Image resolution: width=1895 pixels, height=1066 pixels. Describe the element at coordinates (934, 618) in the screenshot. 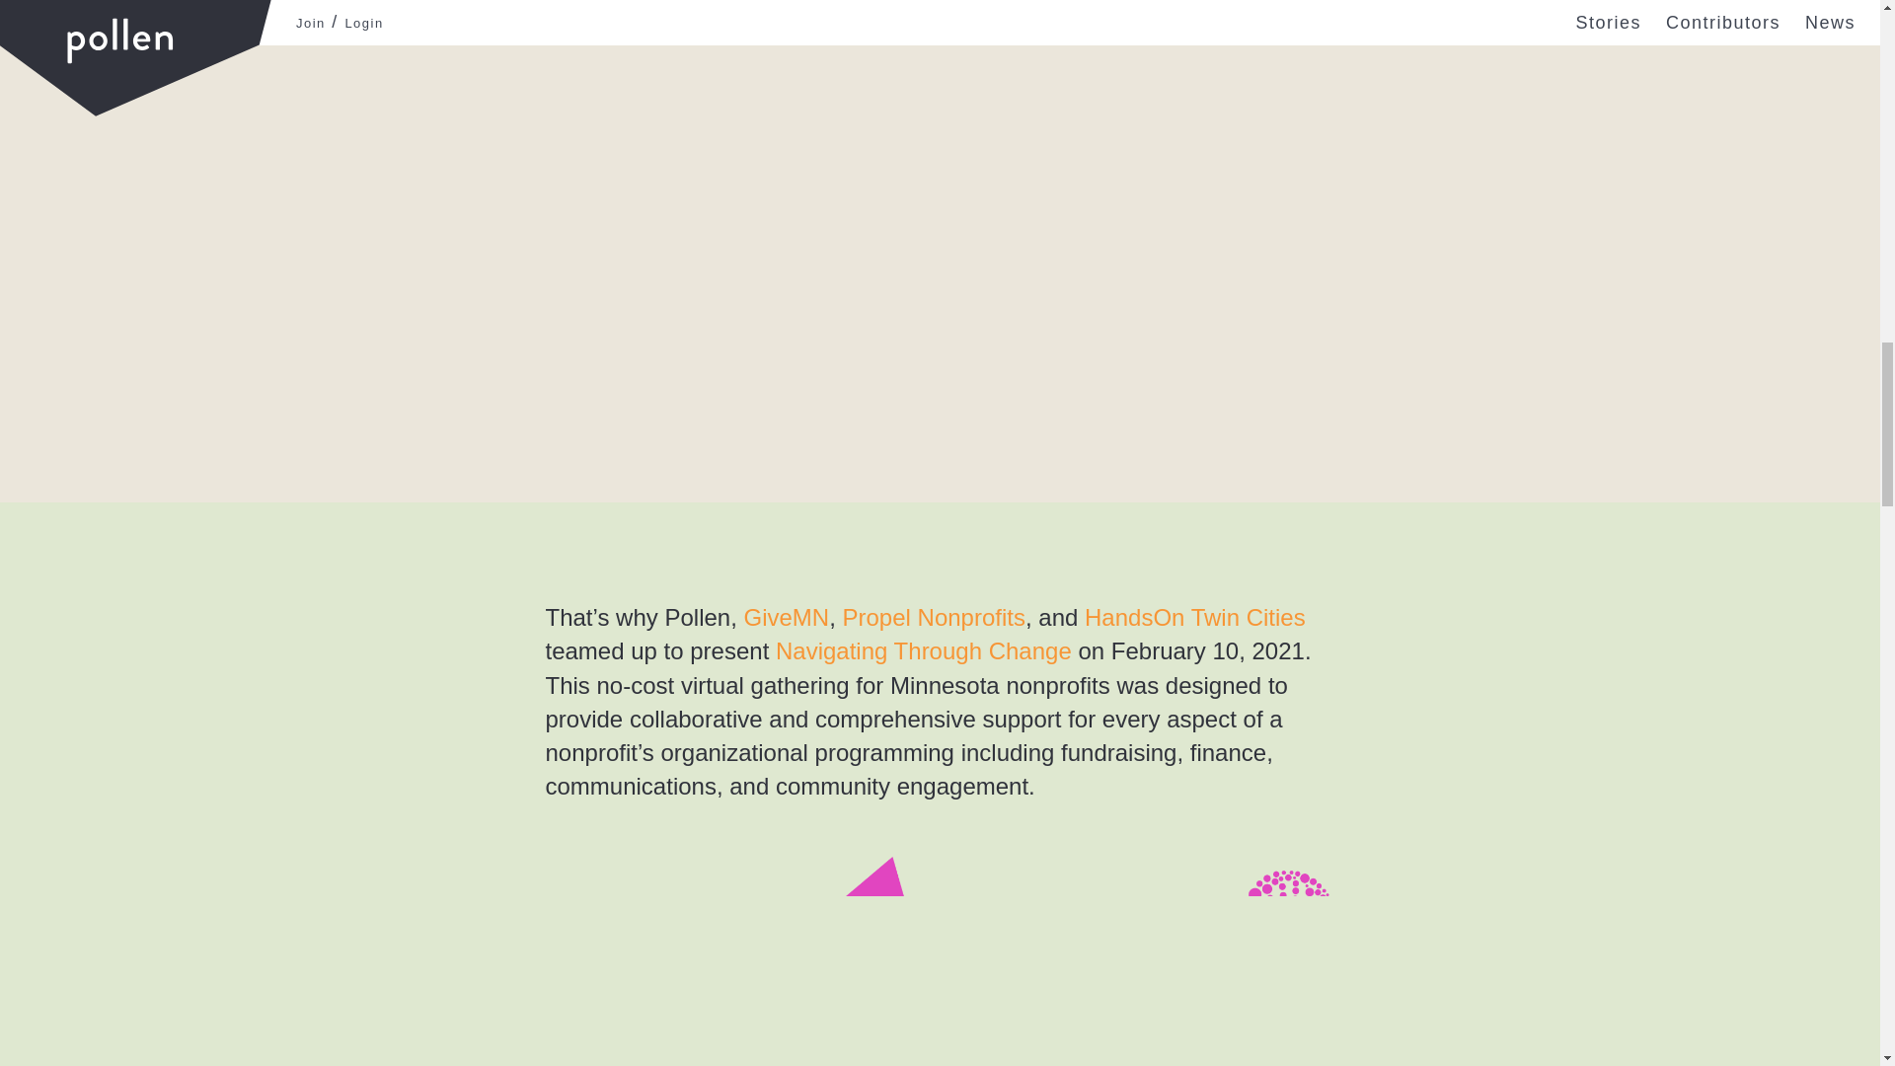

I see `Propel Nonprofits` at that location.